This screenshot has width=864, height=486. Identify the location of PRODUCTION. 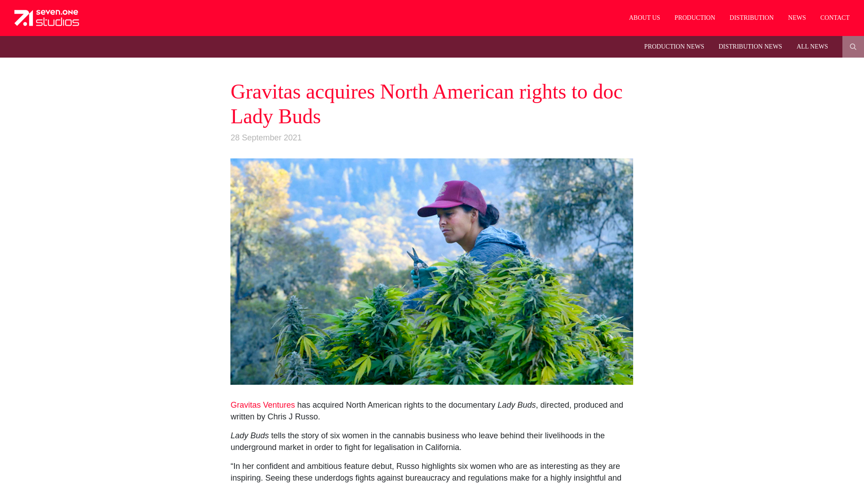
(695, 18).